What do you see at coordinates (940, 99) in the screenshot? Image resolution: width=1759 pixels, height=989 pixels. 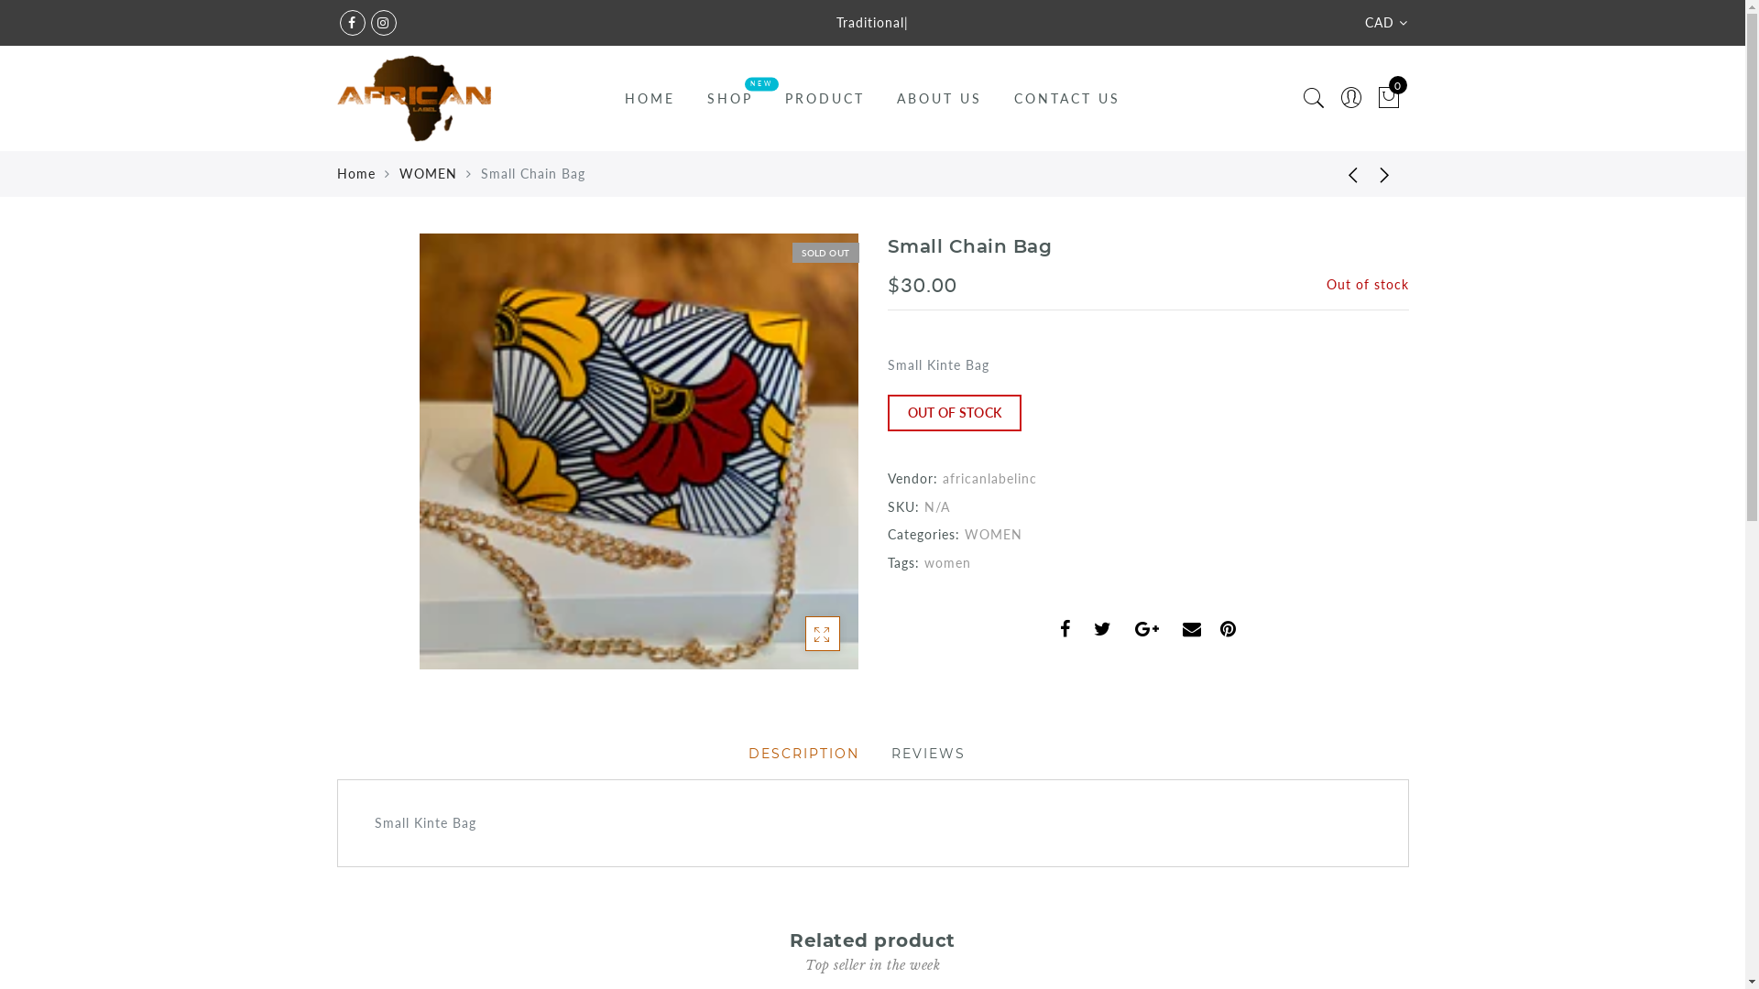 I see `ABOUT US` at bounding box center [940, 99].